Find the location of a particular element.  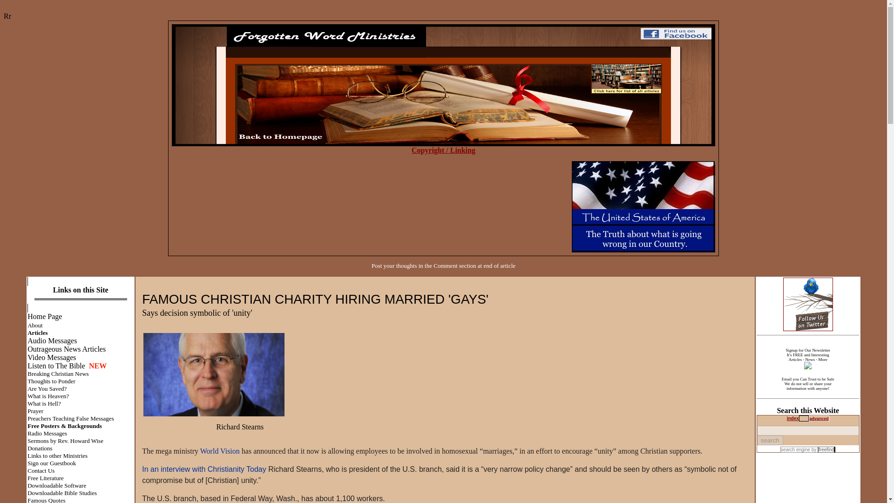

What is Heaven? is located at coordinates (48, 395).